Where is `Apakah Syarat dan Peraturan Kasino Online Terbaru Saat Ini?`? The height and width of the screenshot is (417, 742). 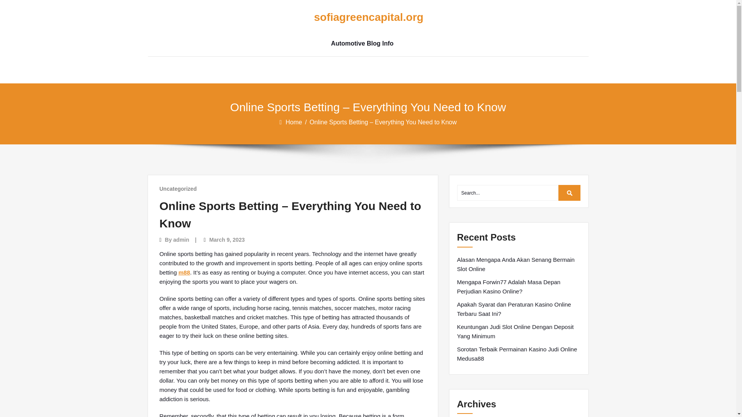
Apakah Syarat dan Peraturan Kasino Online Terbaru Saat Ini? is located at coordinates (519, 309).